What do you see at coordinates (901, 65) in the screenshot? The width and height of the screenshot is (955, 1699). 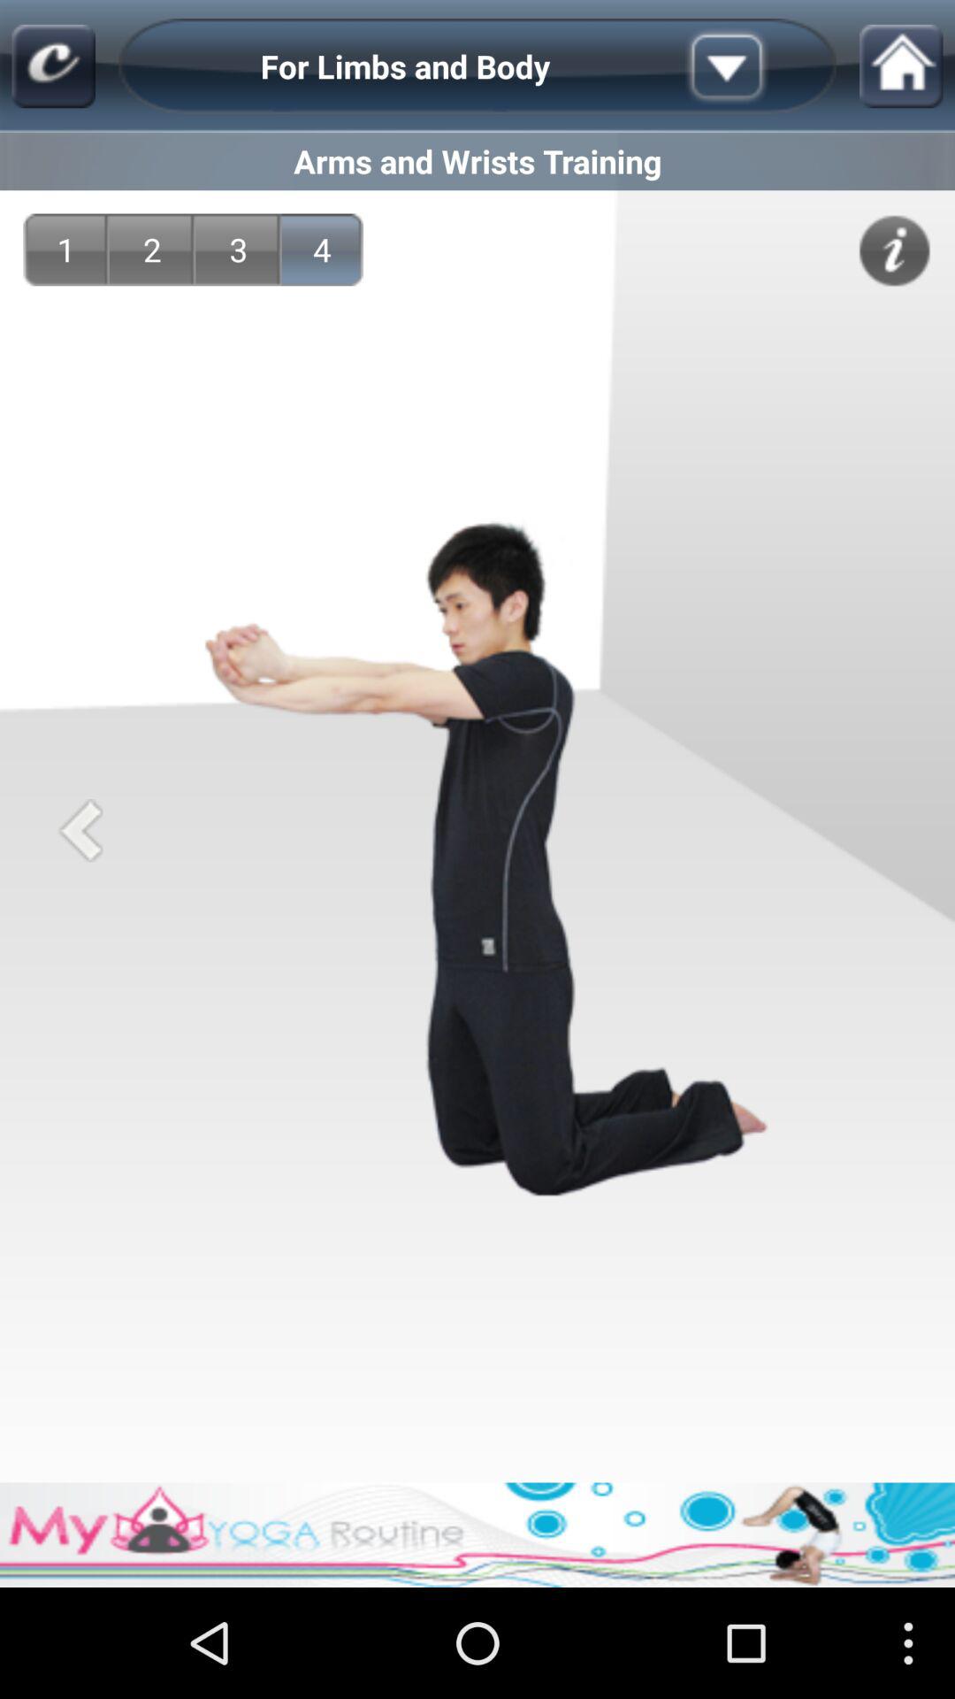 I see `home button` at bounding box center [901, 65].